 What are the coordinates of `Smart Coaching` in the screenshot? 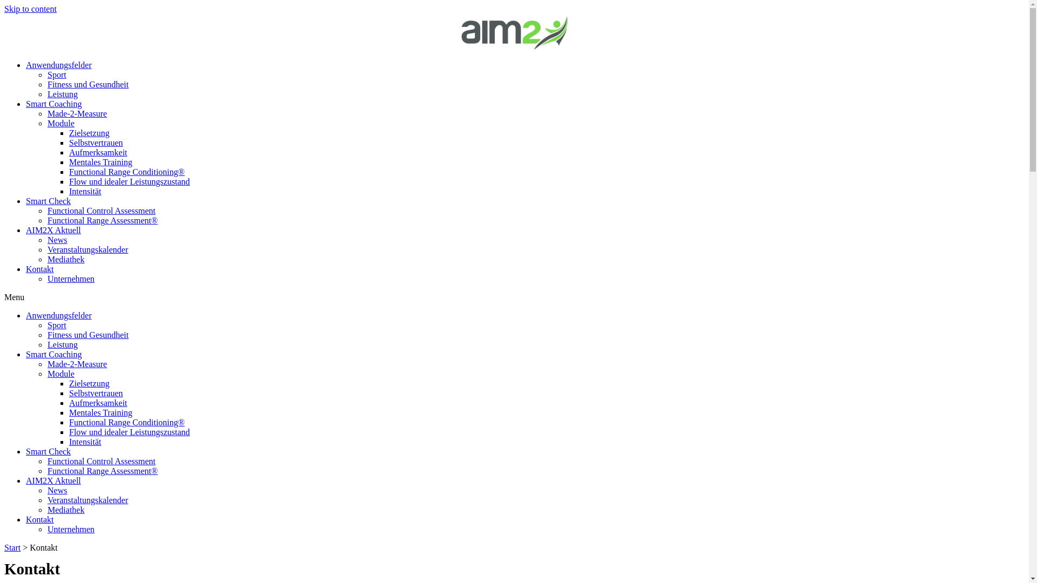 It's located at (54, 104).